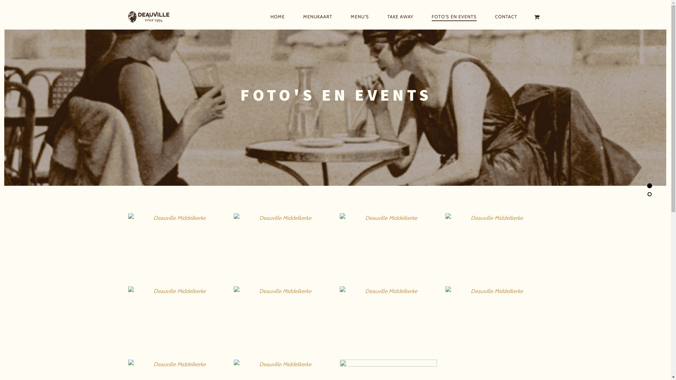 The width and height of the screenshot is (676, 380). I want to click on MENUKAART, so click(318, 17).